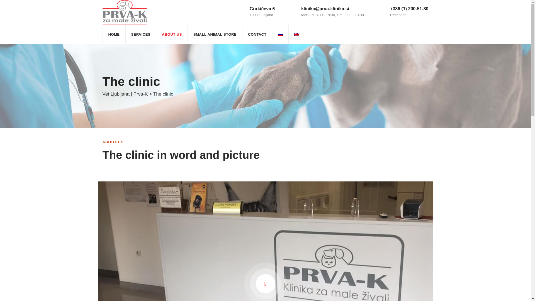  What do you see at coordinates (257, 34) in the screenshot?
I see `CONTACT` at bounding box center [257, 34].